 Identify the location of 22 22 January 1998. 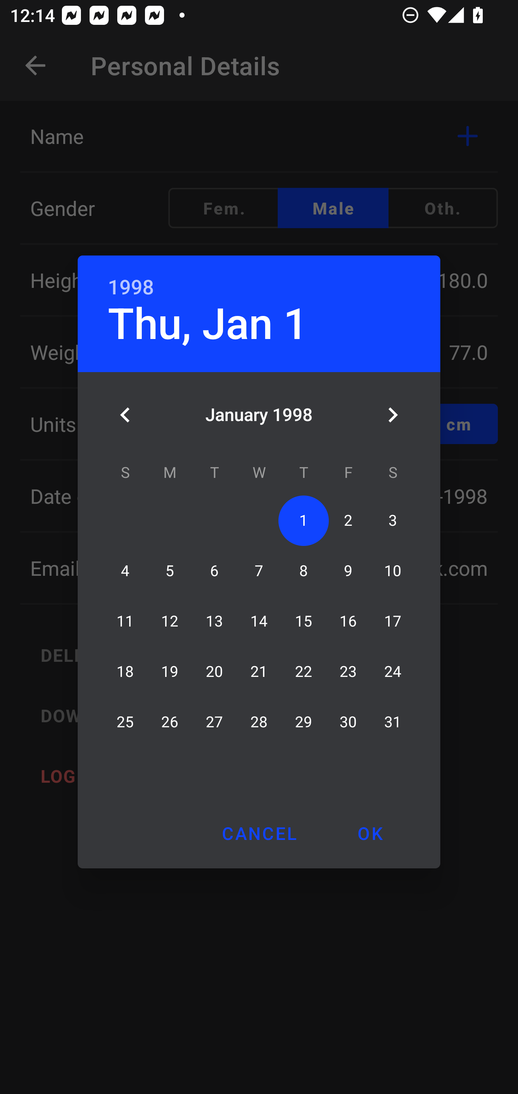
(303, 672).